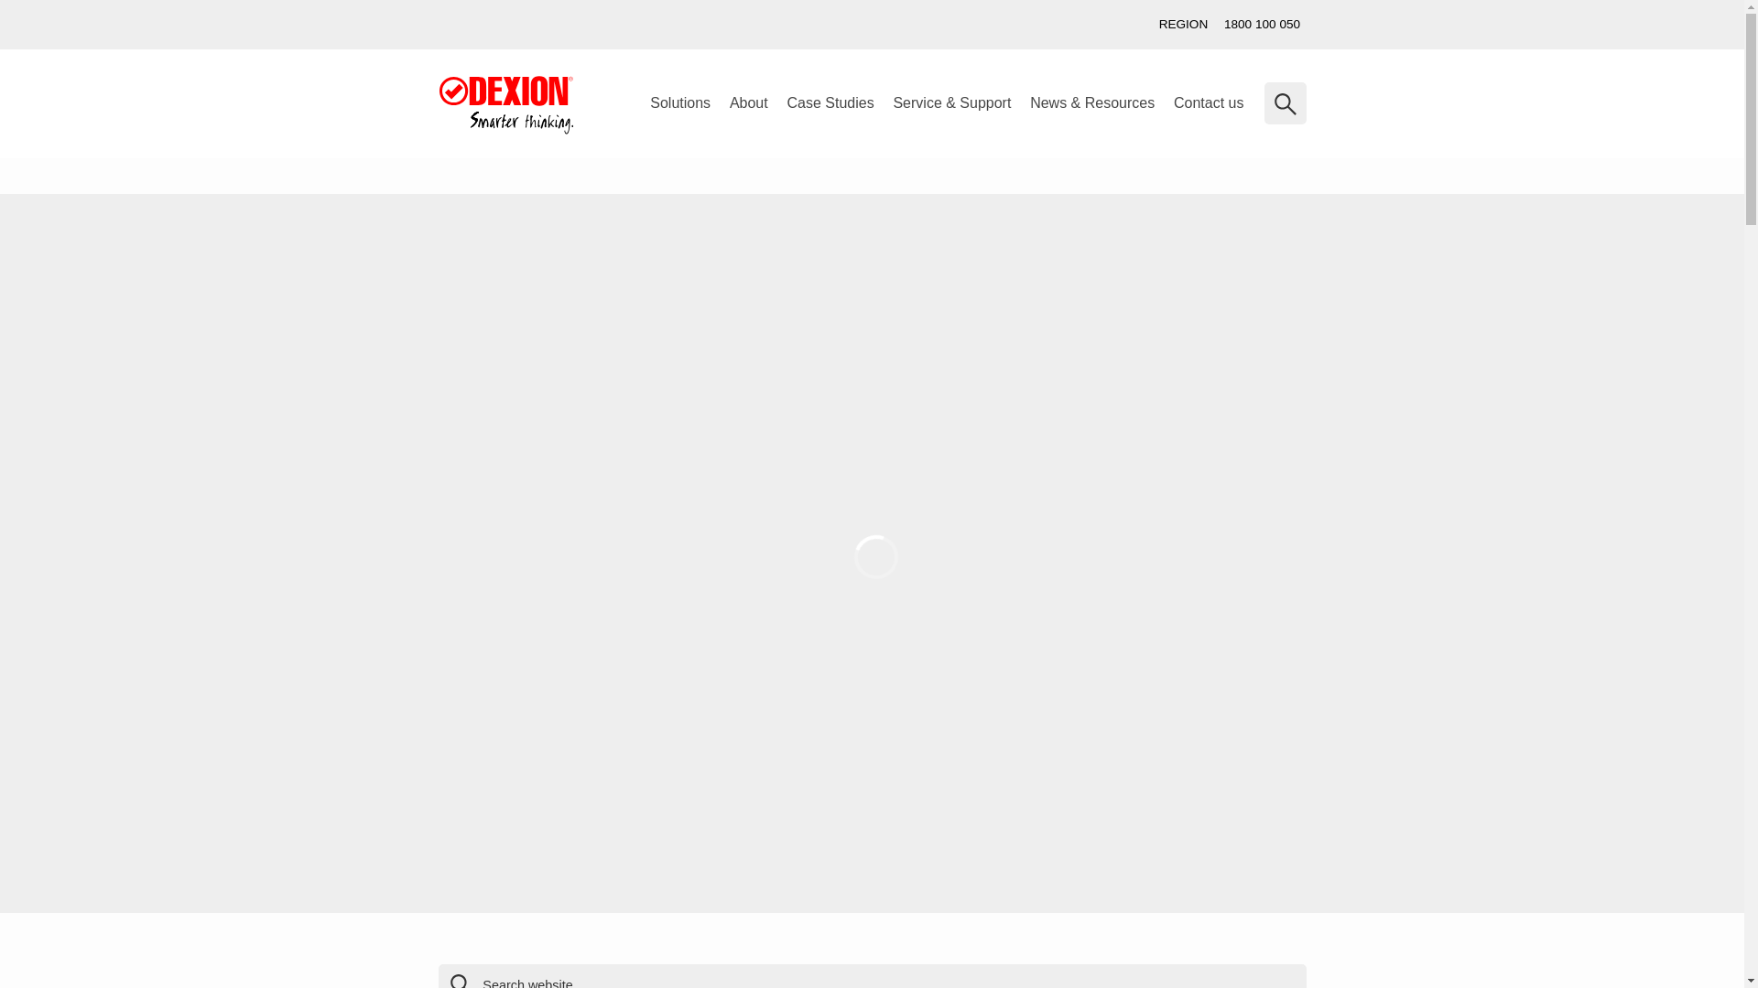 This screenshot has width=1758, height=988. What do you see at coordinates (830, 103) in the screenshot?
I see `Case Studies` at bounding box center [830, 103].